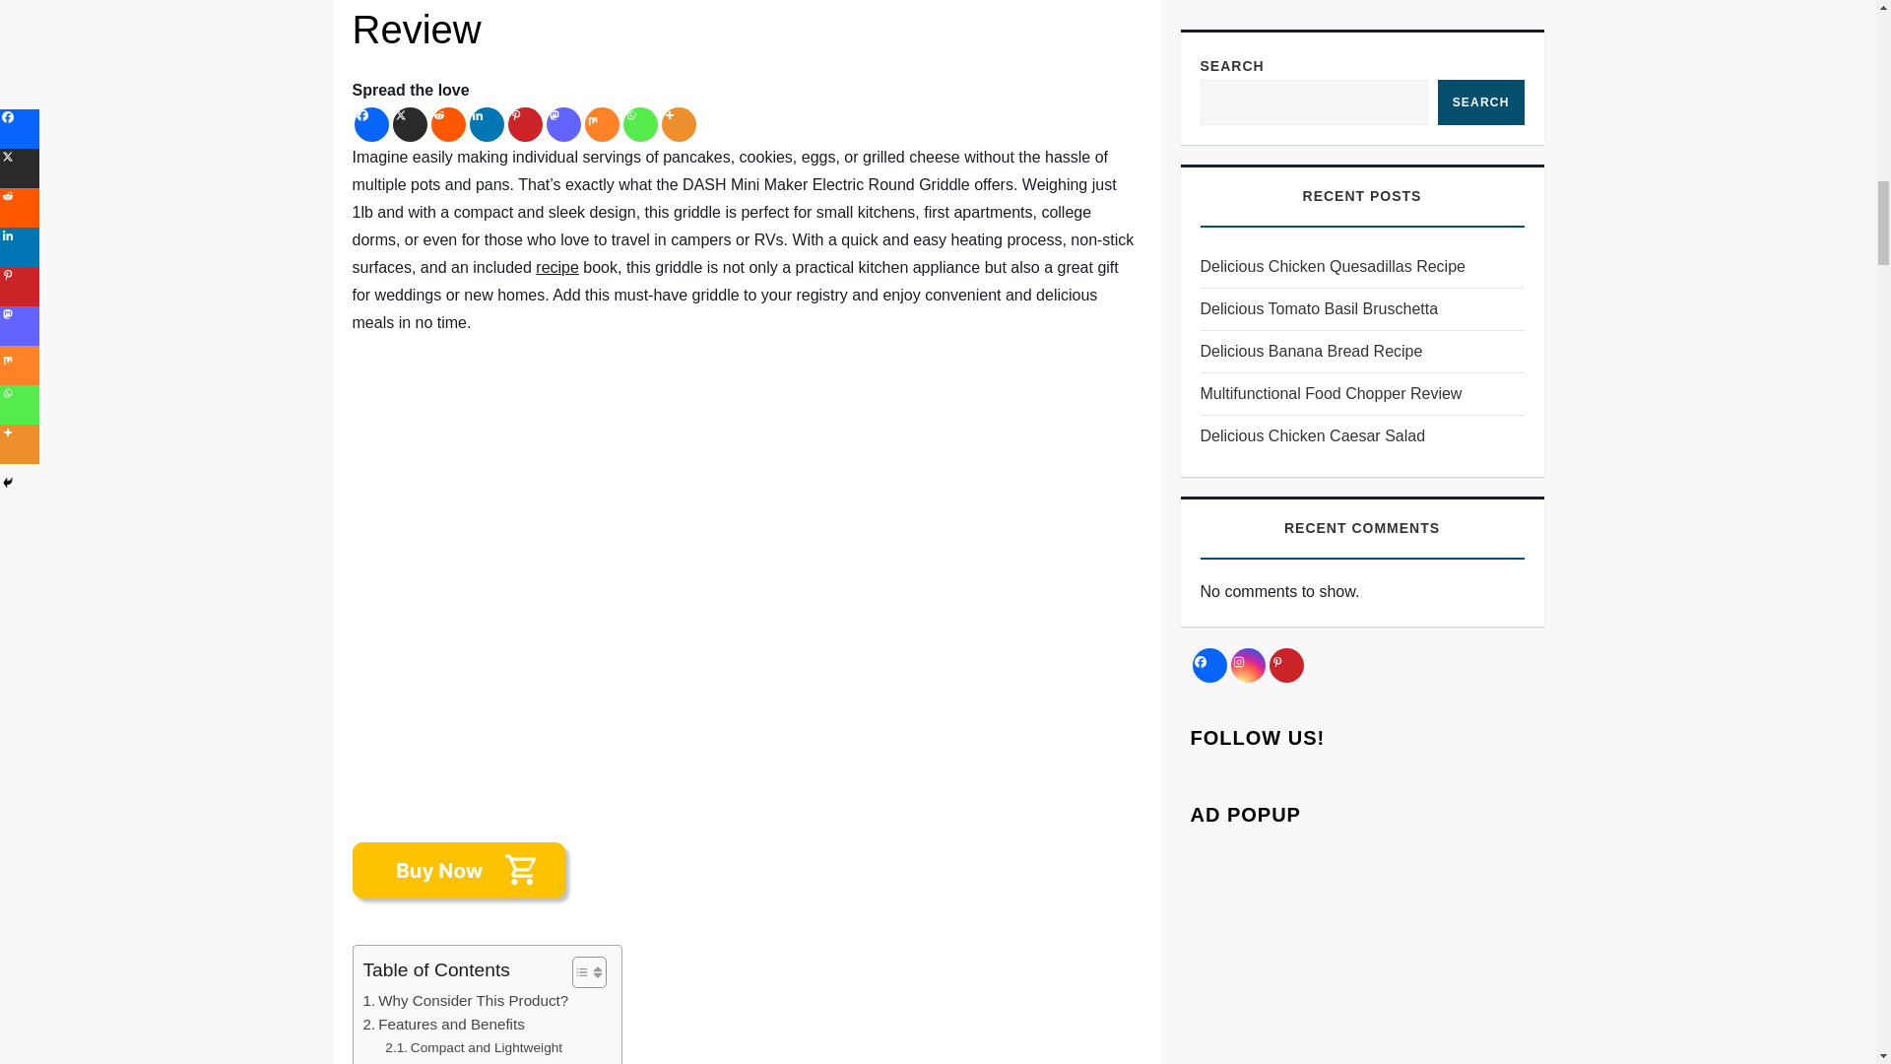 Image resolution: width=1891 pixels, height=1064 pixels. I want to click on Facebook, so click(372, 124).